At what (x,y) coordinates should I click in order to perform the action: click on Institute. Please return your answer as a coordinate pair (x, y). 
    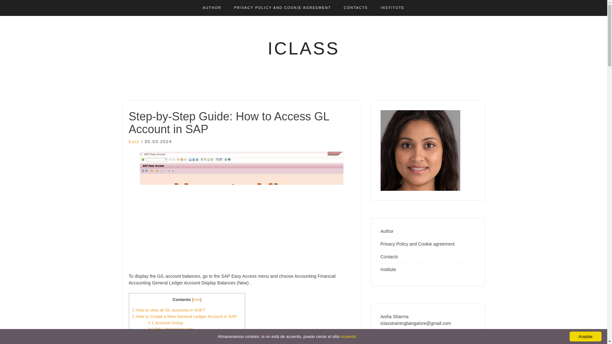
    Looking at the image, I should click on (388, 269).